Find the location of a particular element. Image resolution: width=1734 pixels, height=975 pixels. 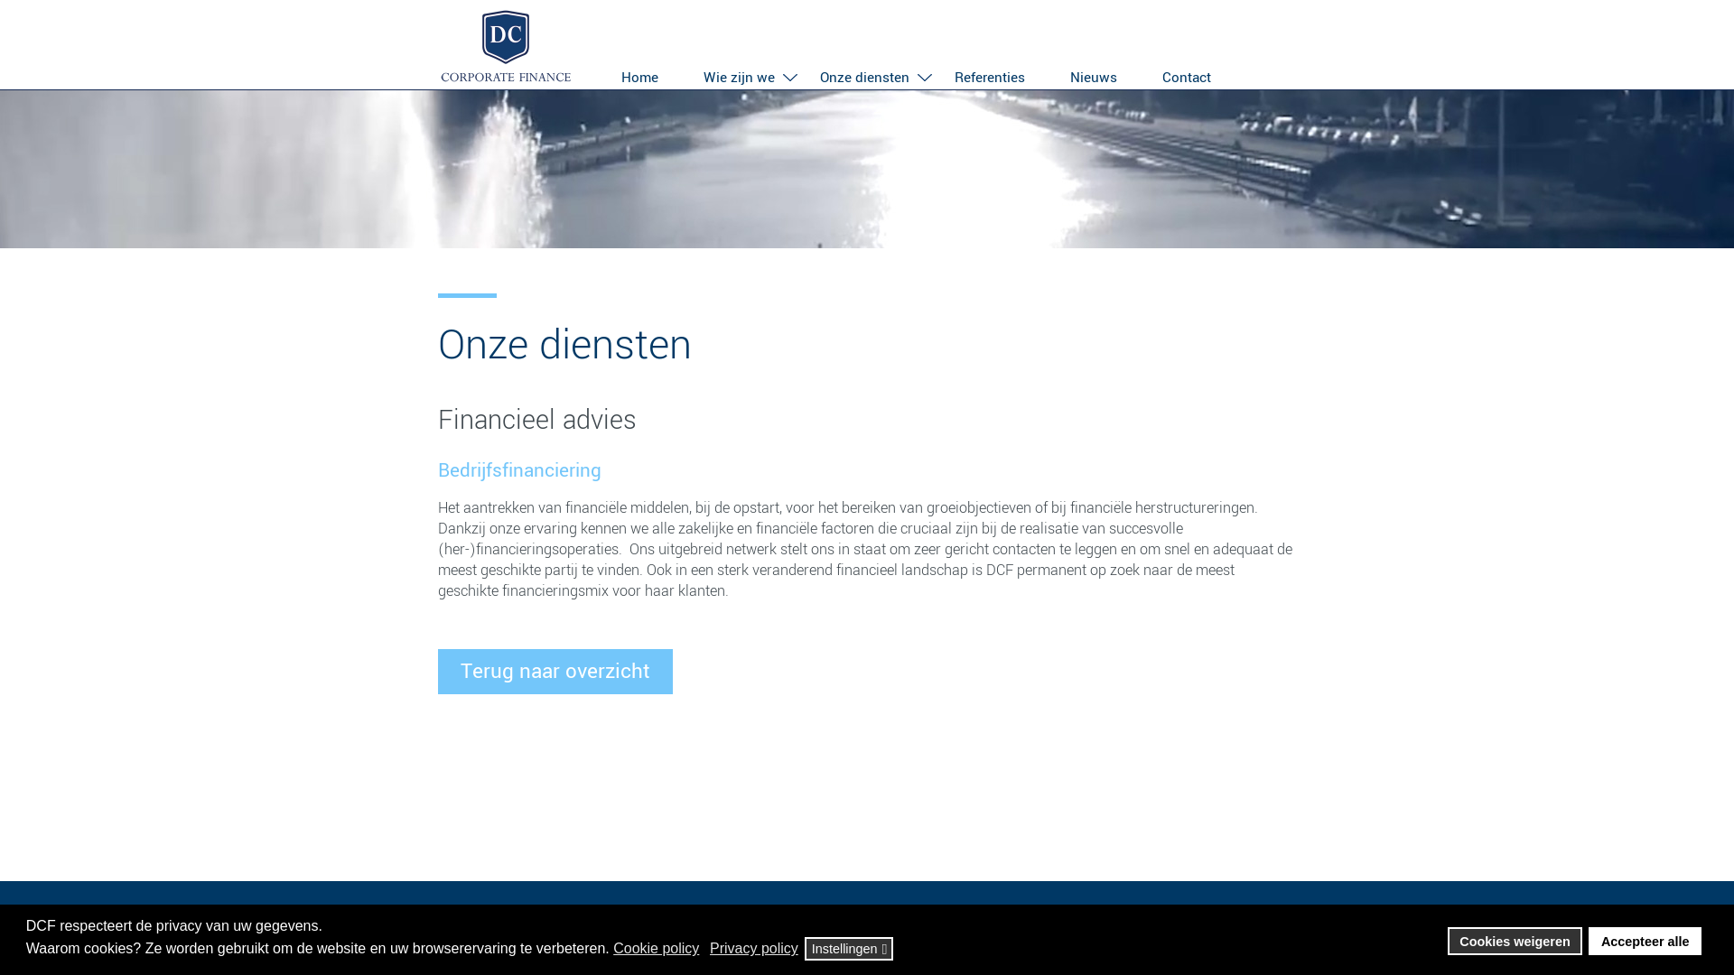

Terug naar overzicht is located at coordinates (555, 672).